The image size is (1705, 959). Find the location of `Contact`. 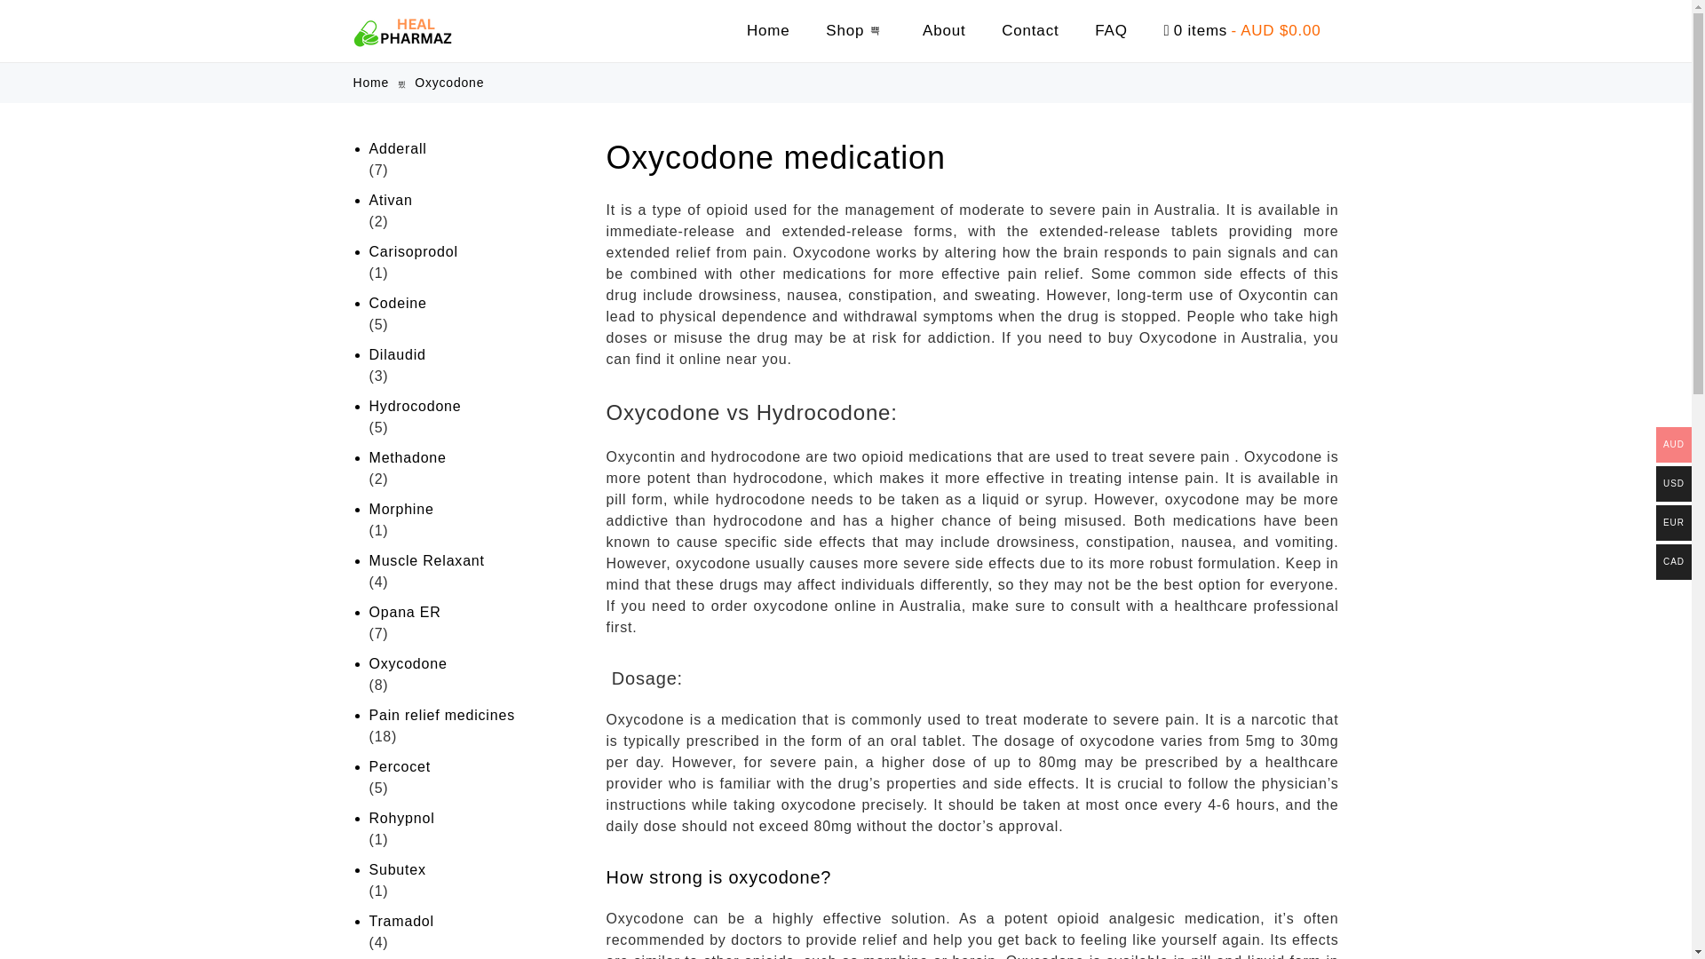

Contact is located at coordinates (1029, 30).